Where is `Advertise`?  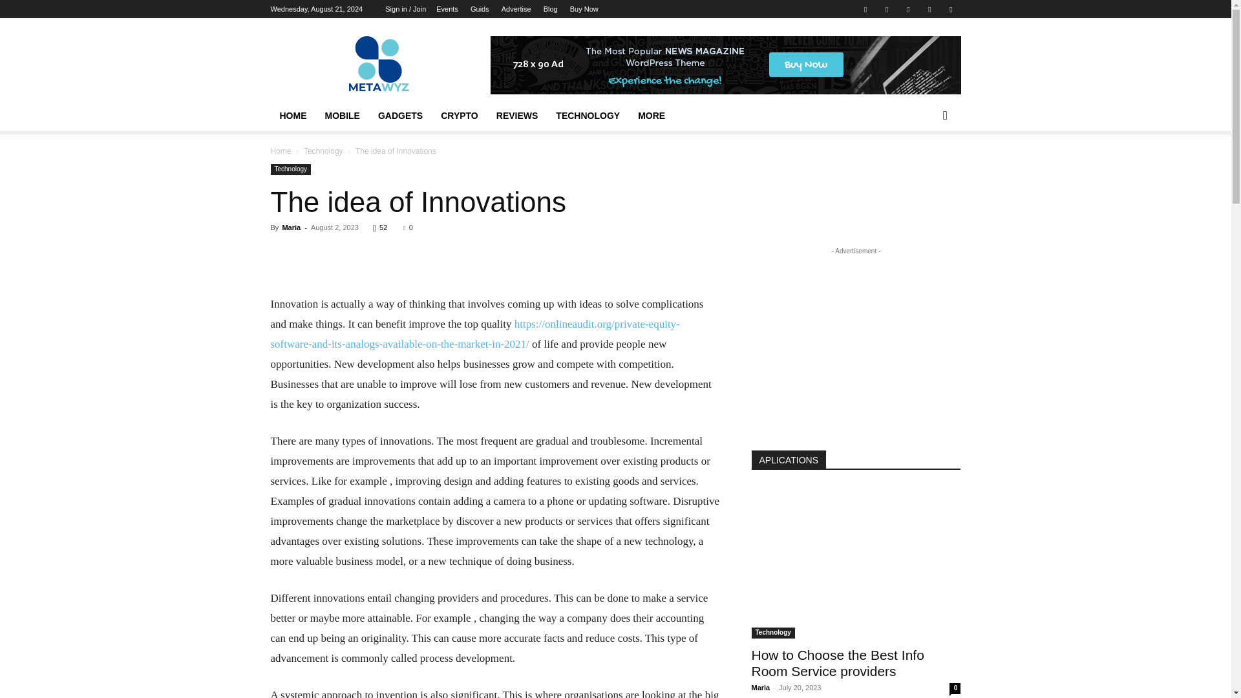 Advertise is located at coordinates (516, 9).